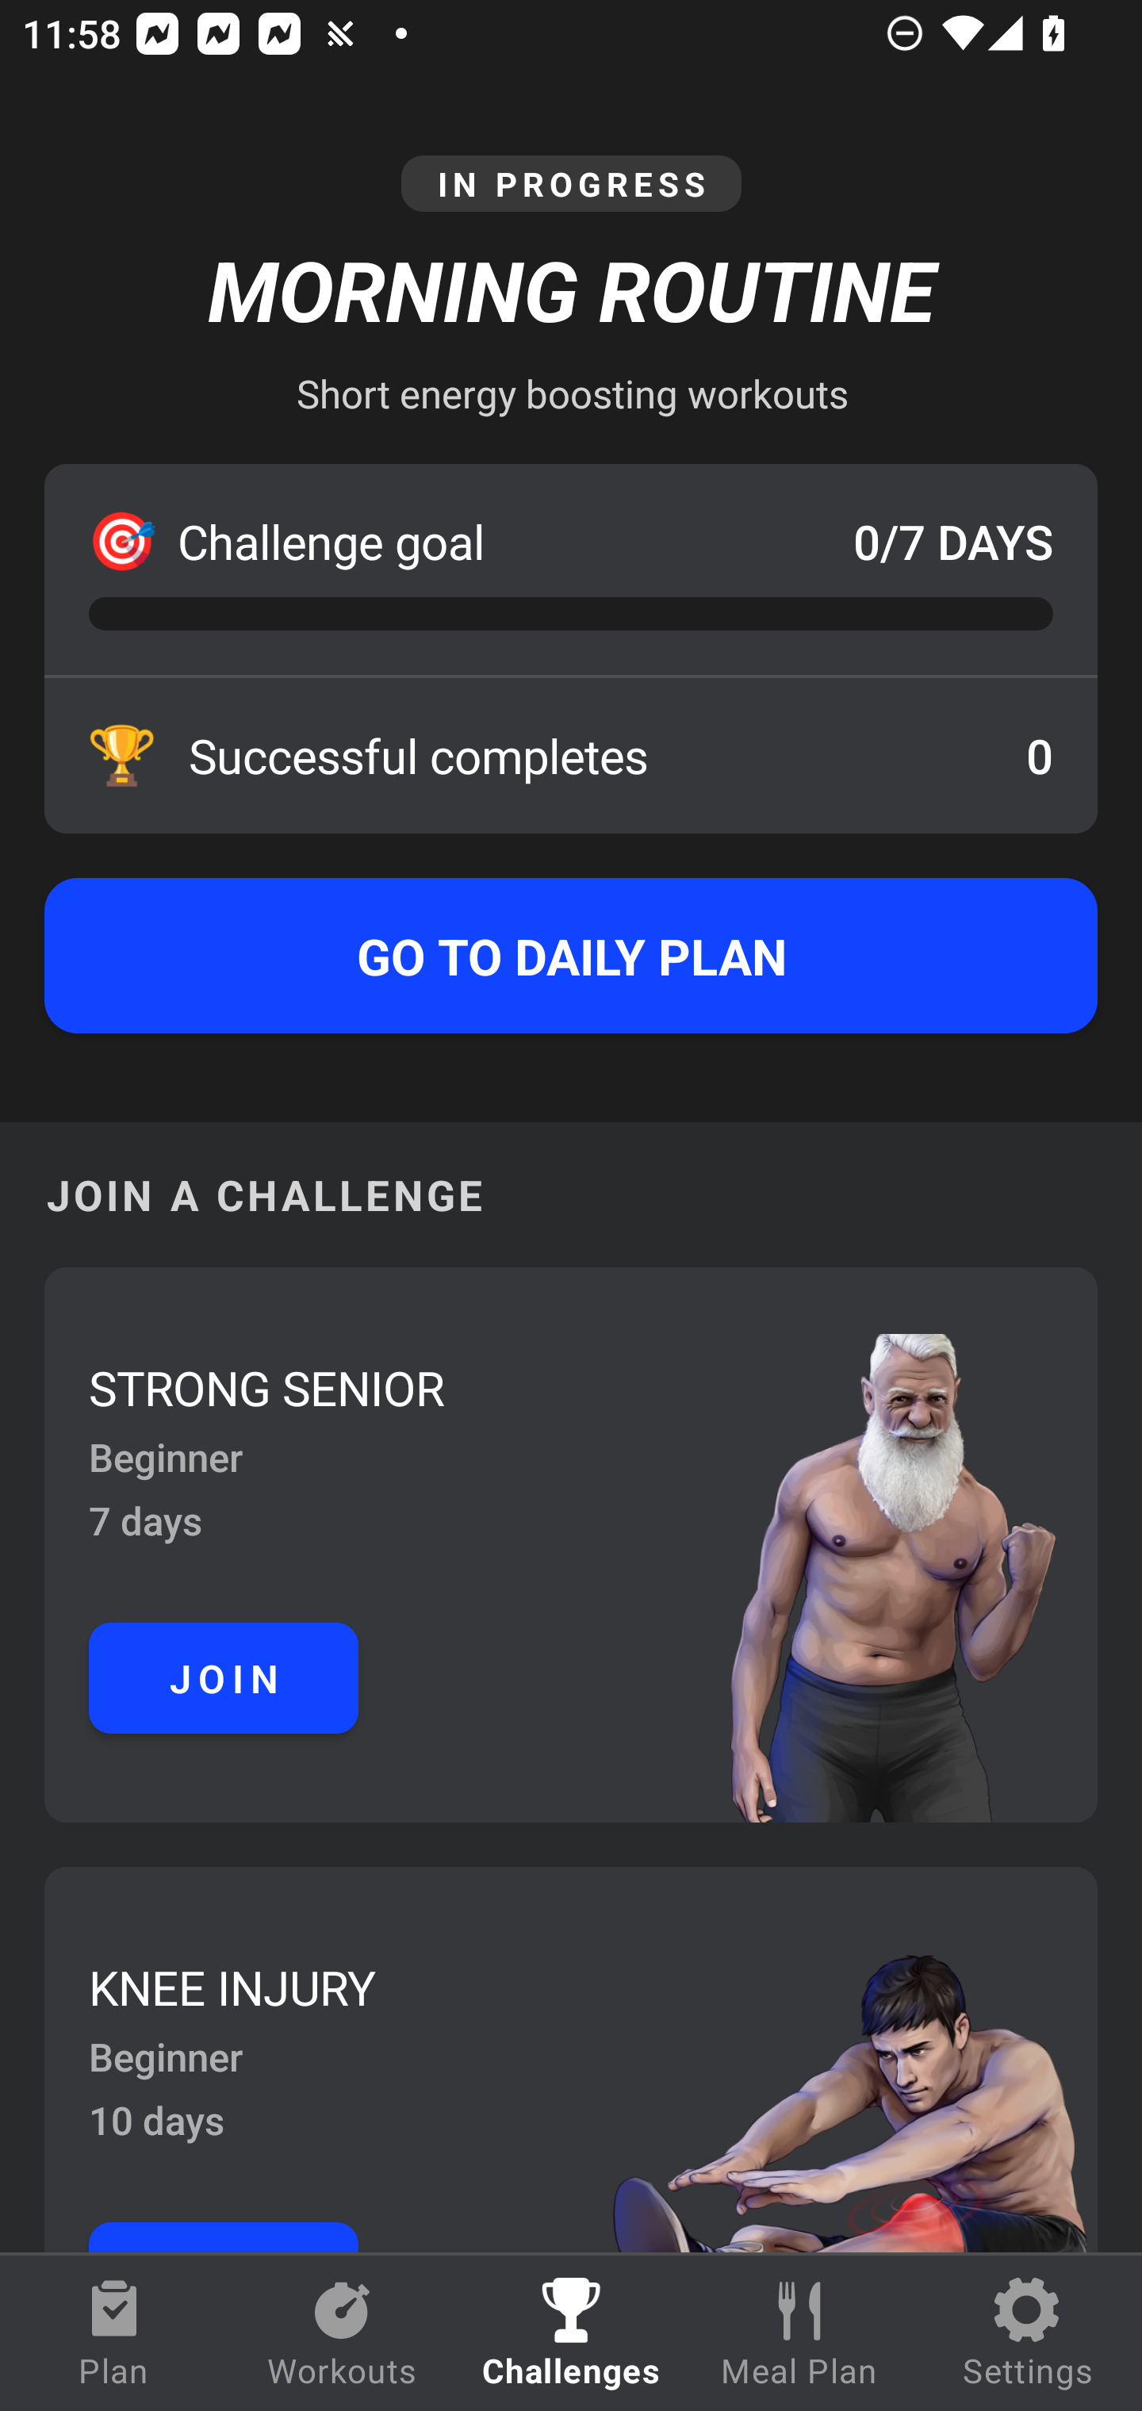  I want to click on JOIN, so click(224, 1677).